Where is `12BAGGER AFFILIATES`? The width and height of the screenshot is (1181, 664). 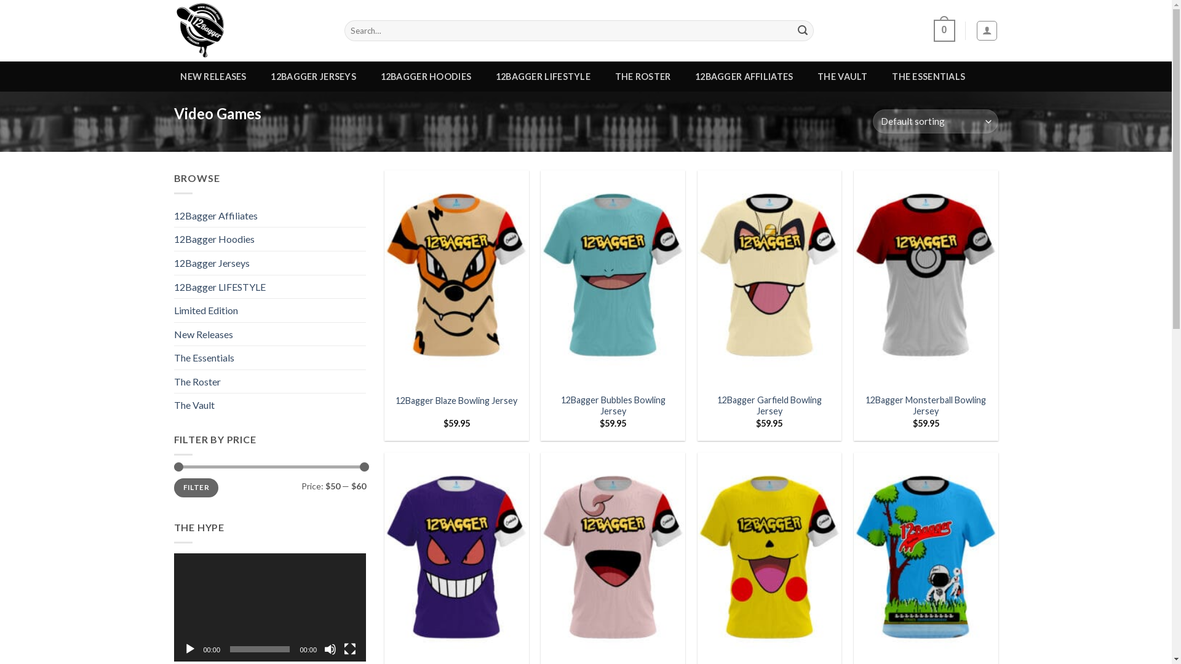 12BAGGER AFFILIATES is located at coordinates (744, 77).